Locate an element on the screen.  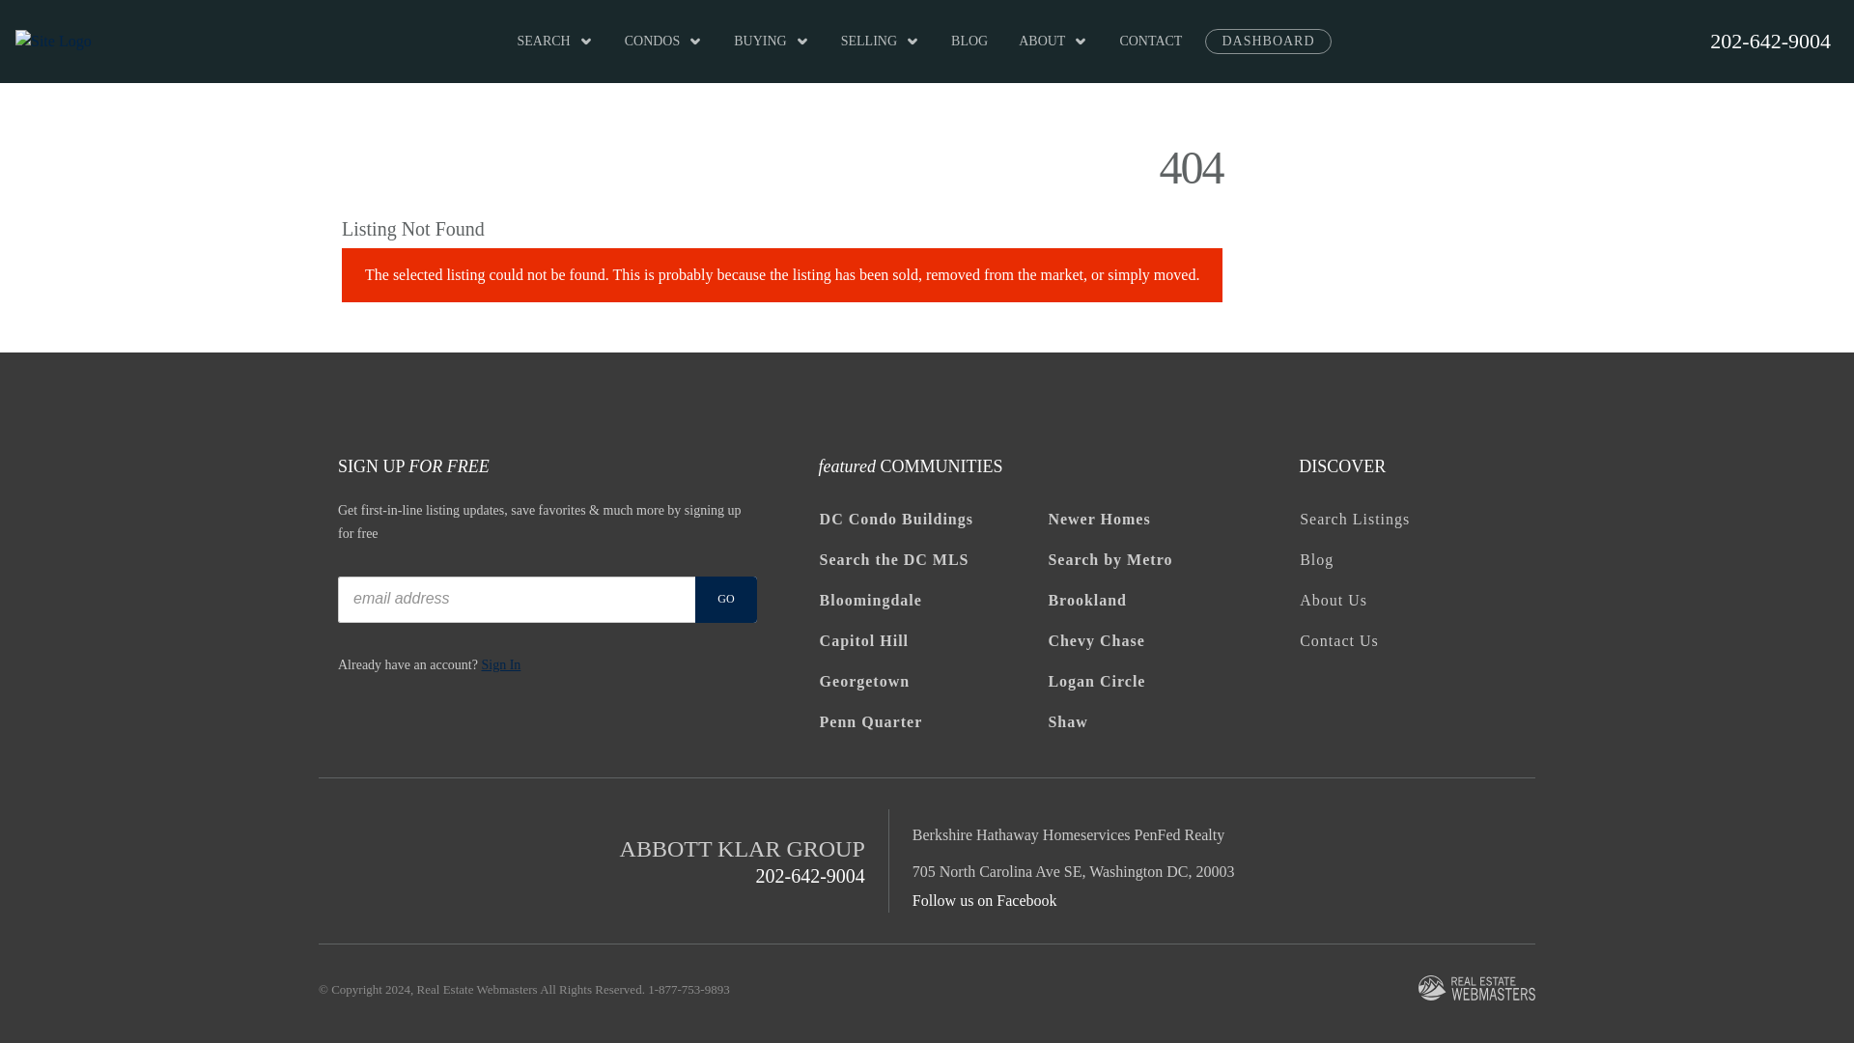
Search by Metro Station is located at coordinates (1161, 560).